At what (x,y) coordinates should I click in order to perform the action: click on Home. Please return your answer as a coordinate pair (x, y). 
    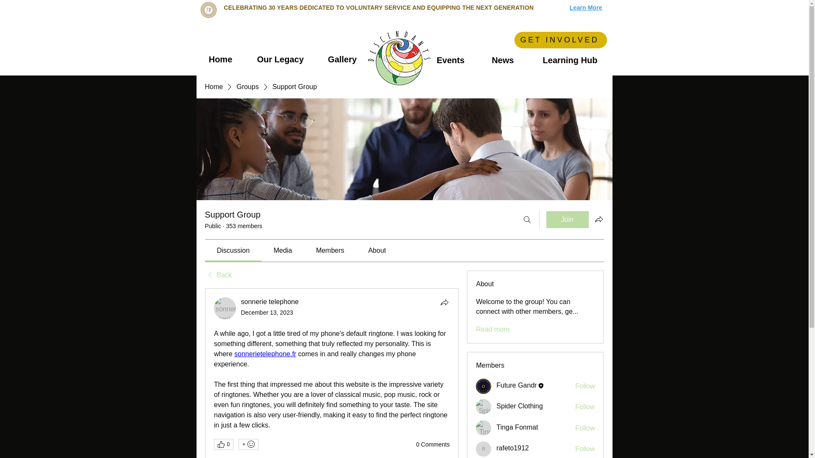
    Looking at the image, I should click on (213, 87).